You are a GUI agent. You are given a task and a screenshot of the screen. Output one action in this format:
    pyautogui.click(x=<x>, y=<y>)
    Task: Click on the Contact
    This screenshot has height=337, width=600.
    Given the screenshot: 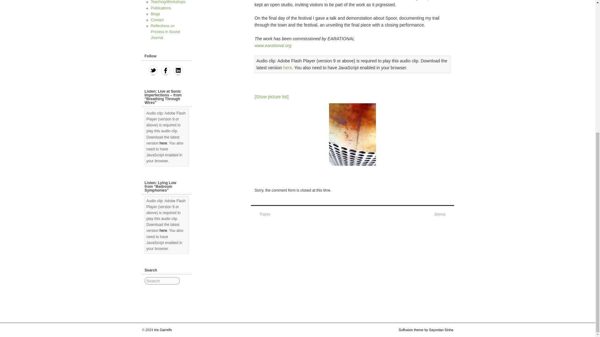 What is the action you would take?
    pyautogui.click(x=157, y=20)
    